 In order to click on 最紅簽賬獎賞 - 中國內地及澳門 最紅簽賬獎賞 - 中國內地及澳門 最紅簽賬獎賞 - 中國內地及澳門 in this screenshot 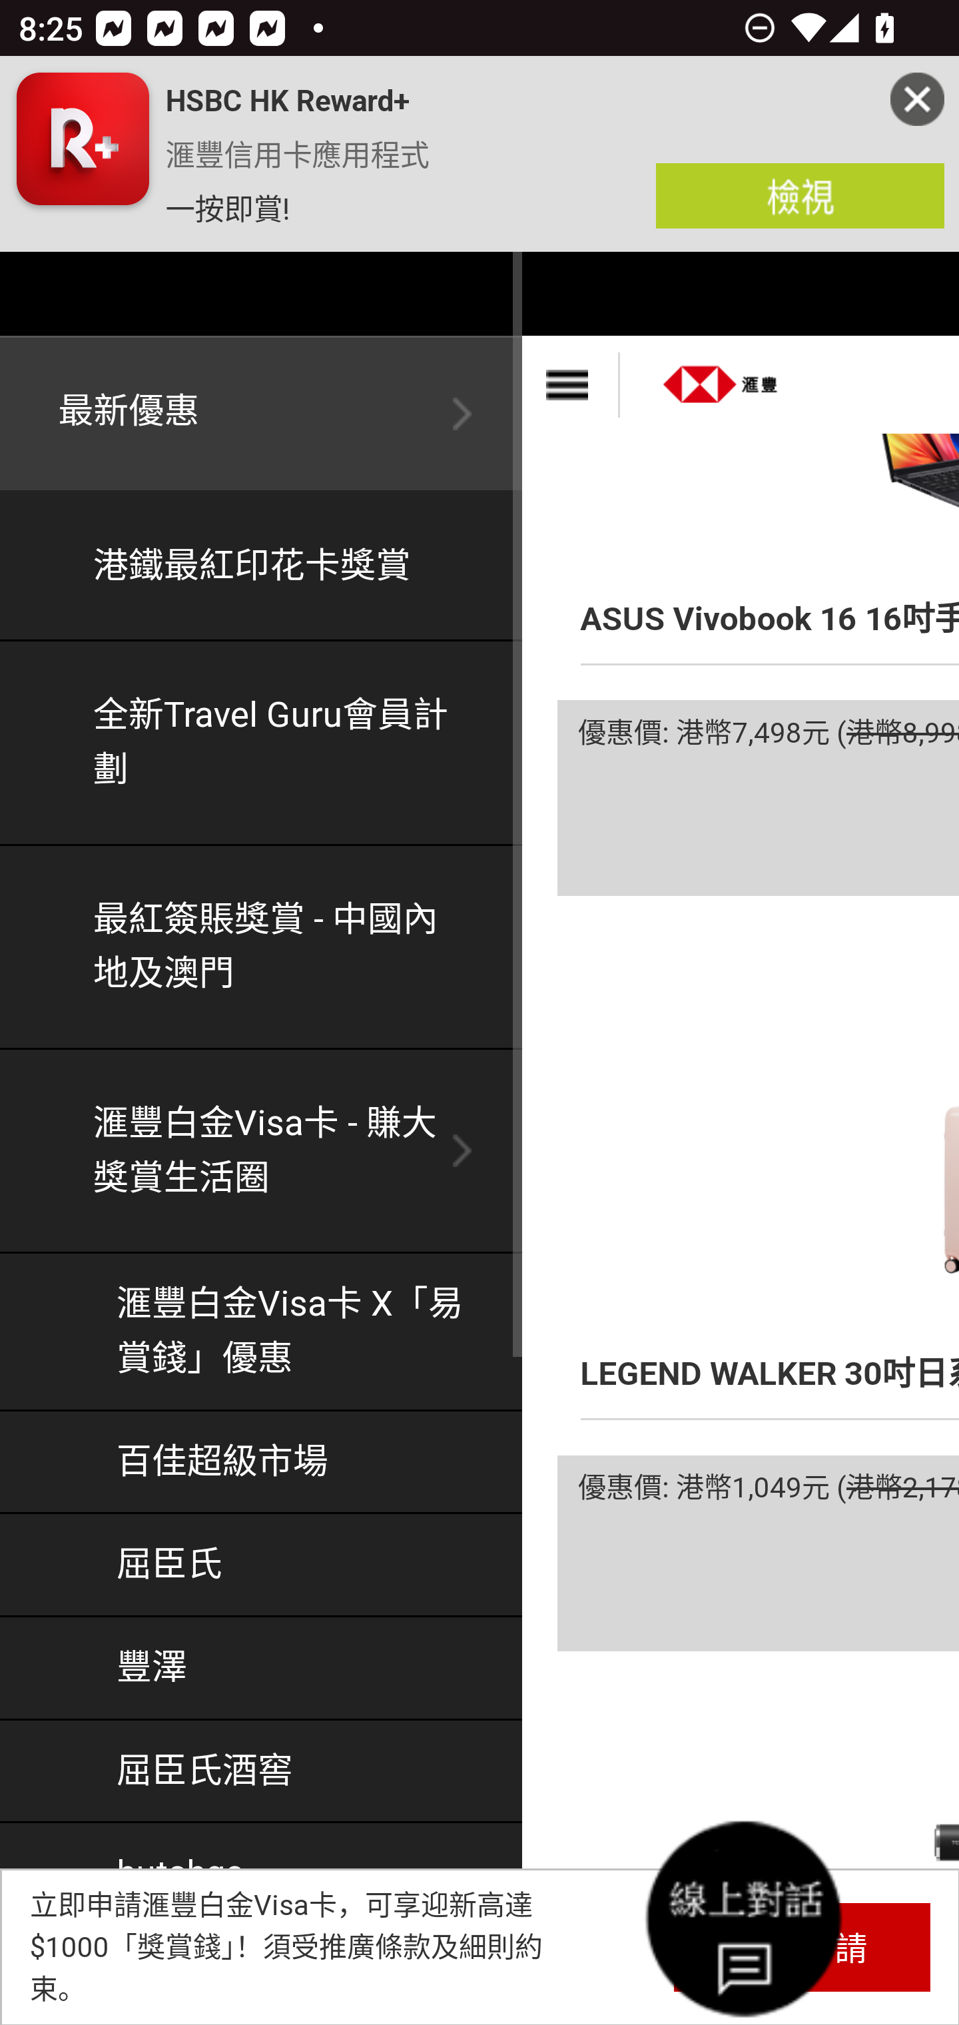, I will do `click(262, 947)`.